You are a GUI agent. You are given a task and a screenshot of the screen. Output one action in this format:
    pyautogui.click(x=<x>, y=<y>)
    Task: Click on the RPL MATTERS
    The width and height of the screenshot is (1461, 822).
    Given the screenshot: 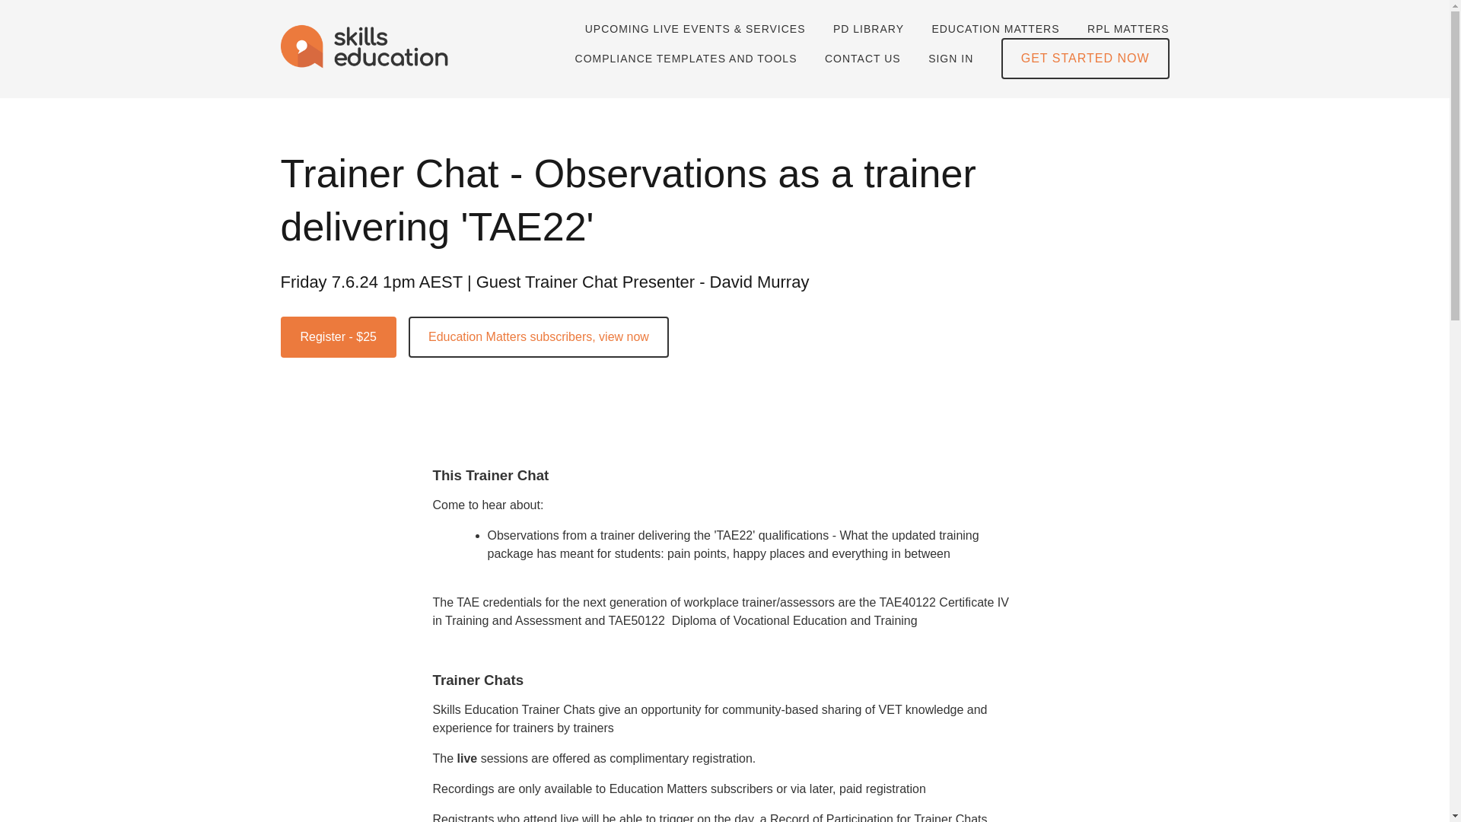 What is the action you would take?
    pyautogui.click(x=1128, y=29)
    